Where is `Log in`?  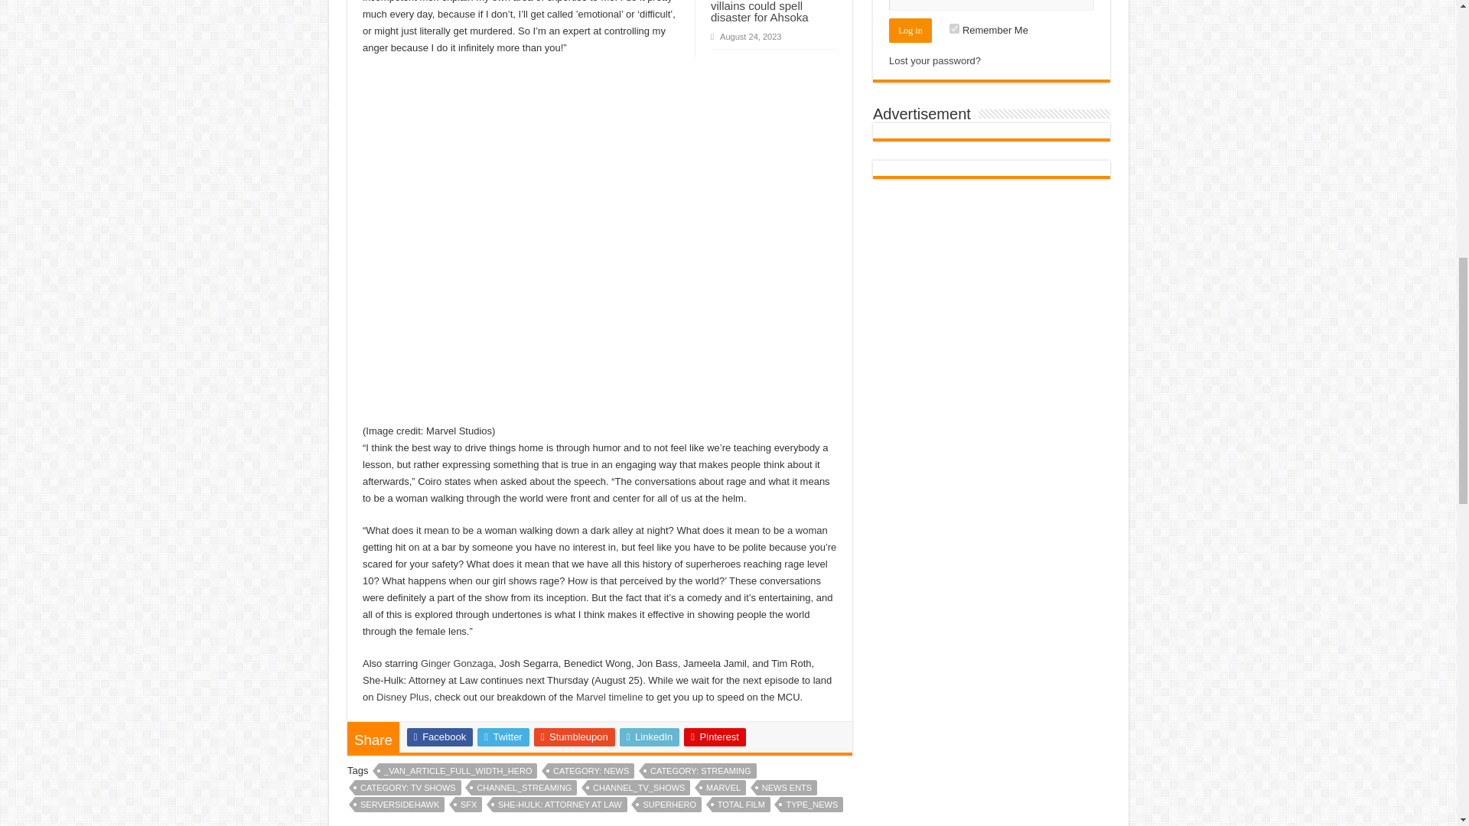
Log in is located at coordinates (910, 31).